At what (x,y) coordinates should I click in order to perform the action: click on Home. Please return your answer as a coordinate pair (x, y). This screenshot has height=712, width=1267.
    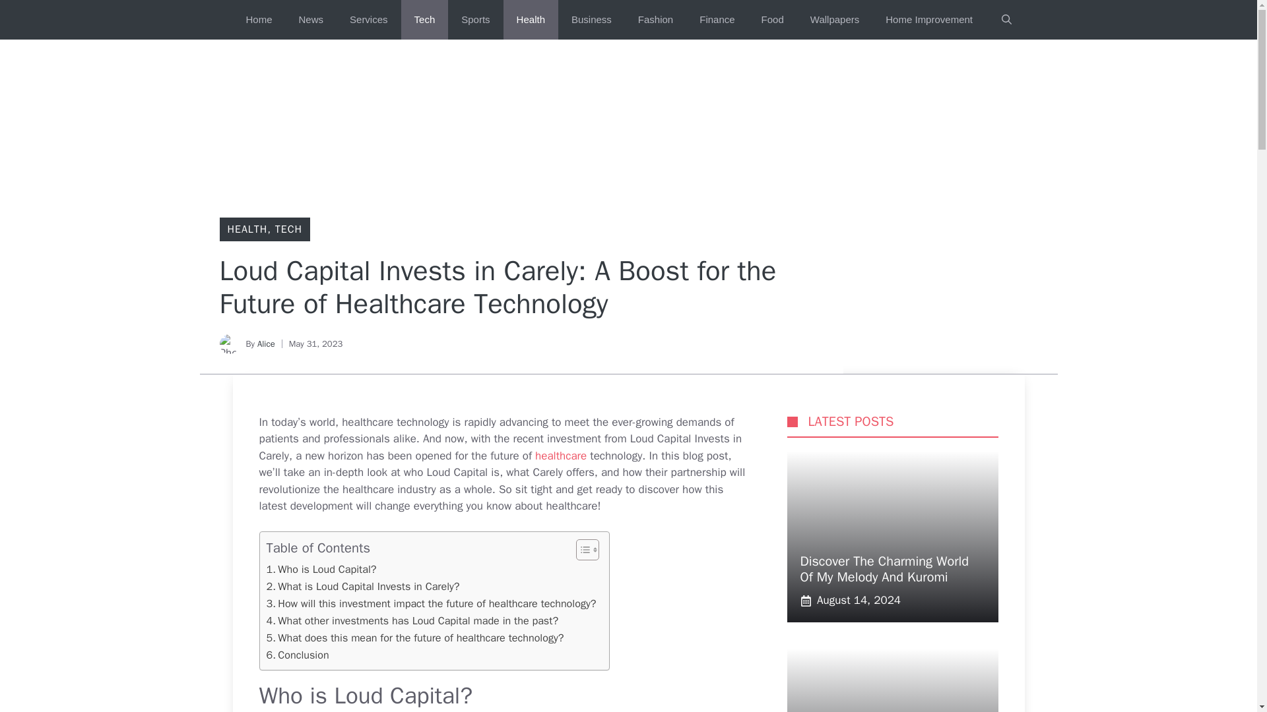
    Looking at the image, I should click on (259, 20).